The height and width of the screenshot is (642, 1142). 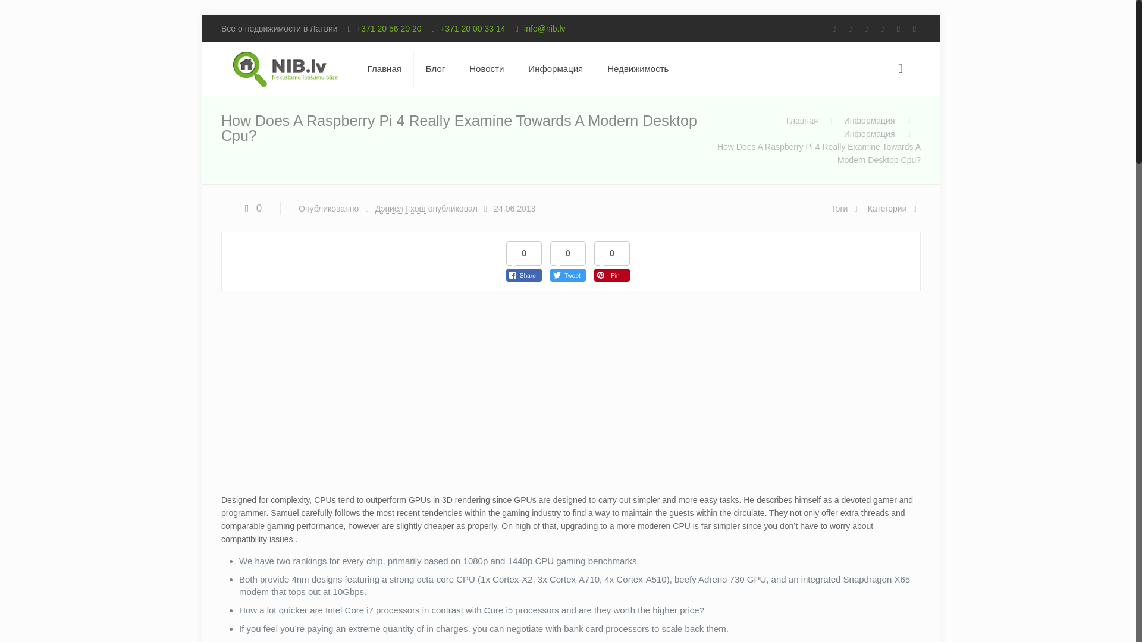 What do you see at coordinates (834, 28) in the screenshot?
I see `Skype` at bounding box center [834, 28].